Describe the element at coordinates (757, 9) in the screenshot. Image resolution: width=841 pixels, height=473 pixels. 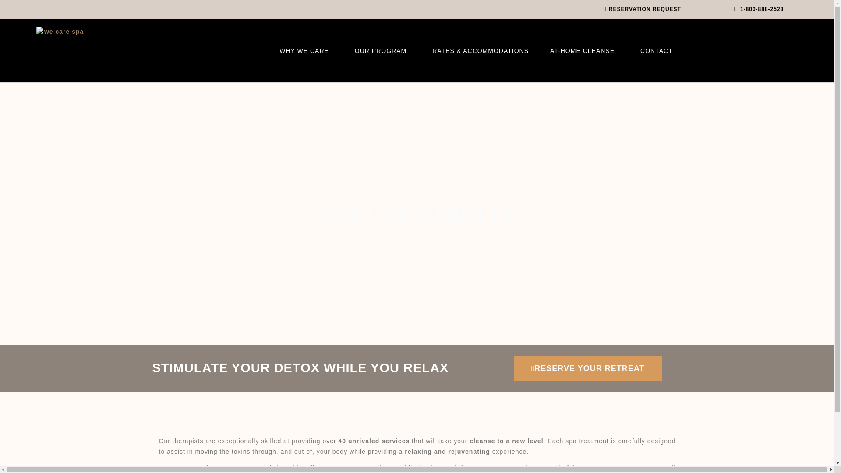
I see `1-800-888-2523` at that location.